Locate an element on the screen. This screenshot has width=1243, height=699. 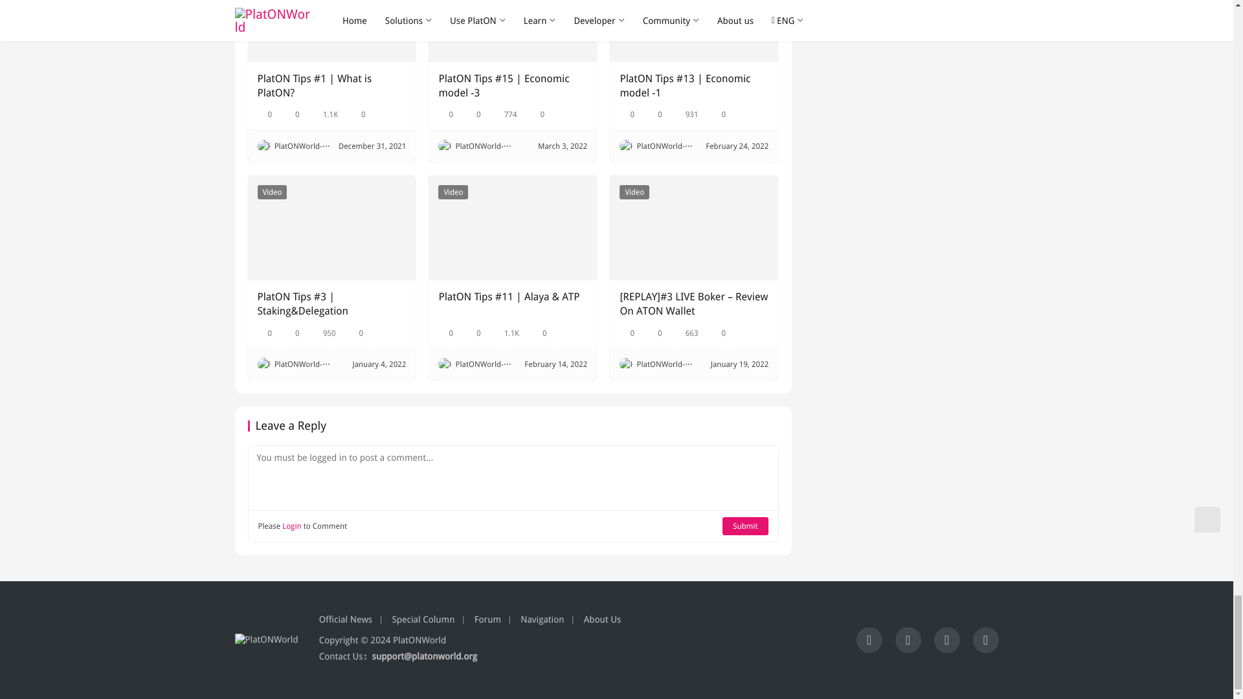
Likes is located at coordinates (655, 114).